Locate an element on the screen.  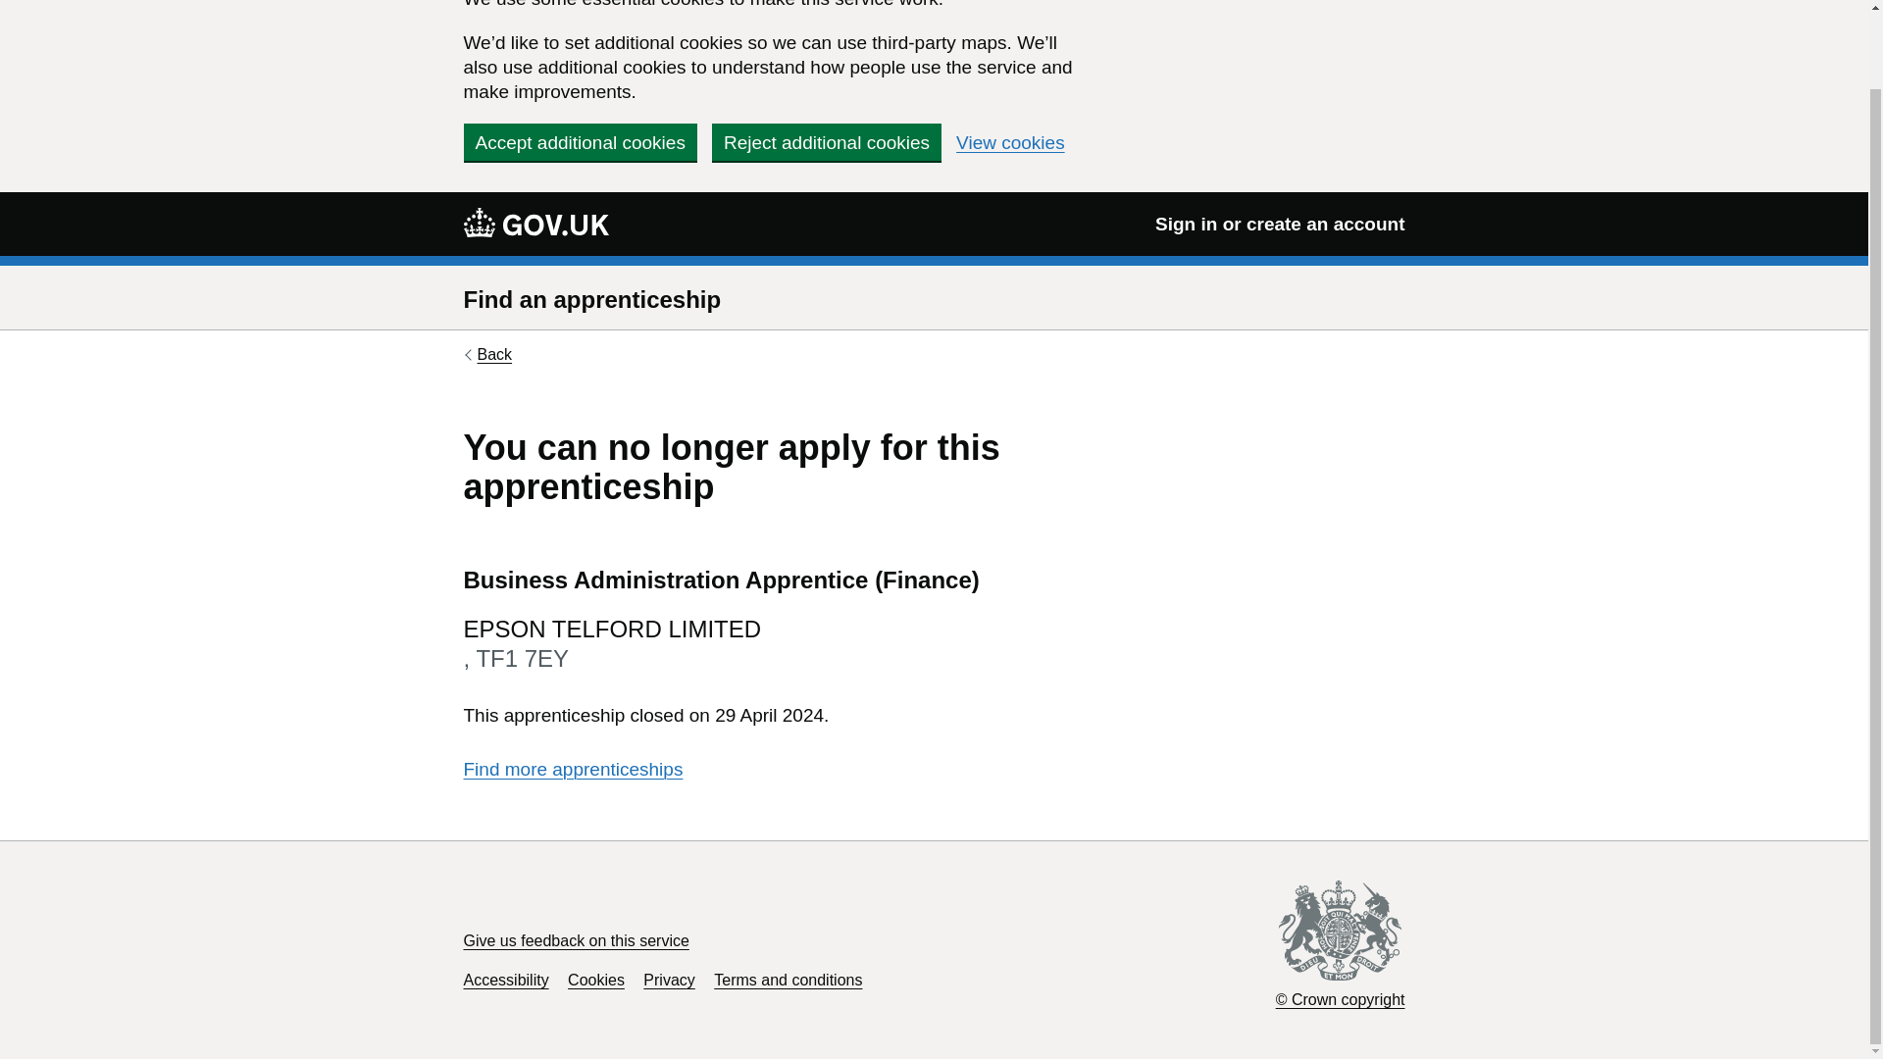
Privacy is located at coordinates (669, 980).